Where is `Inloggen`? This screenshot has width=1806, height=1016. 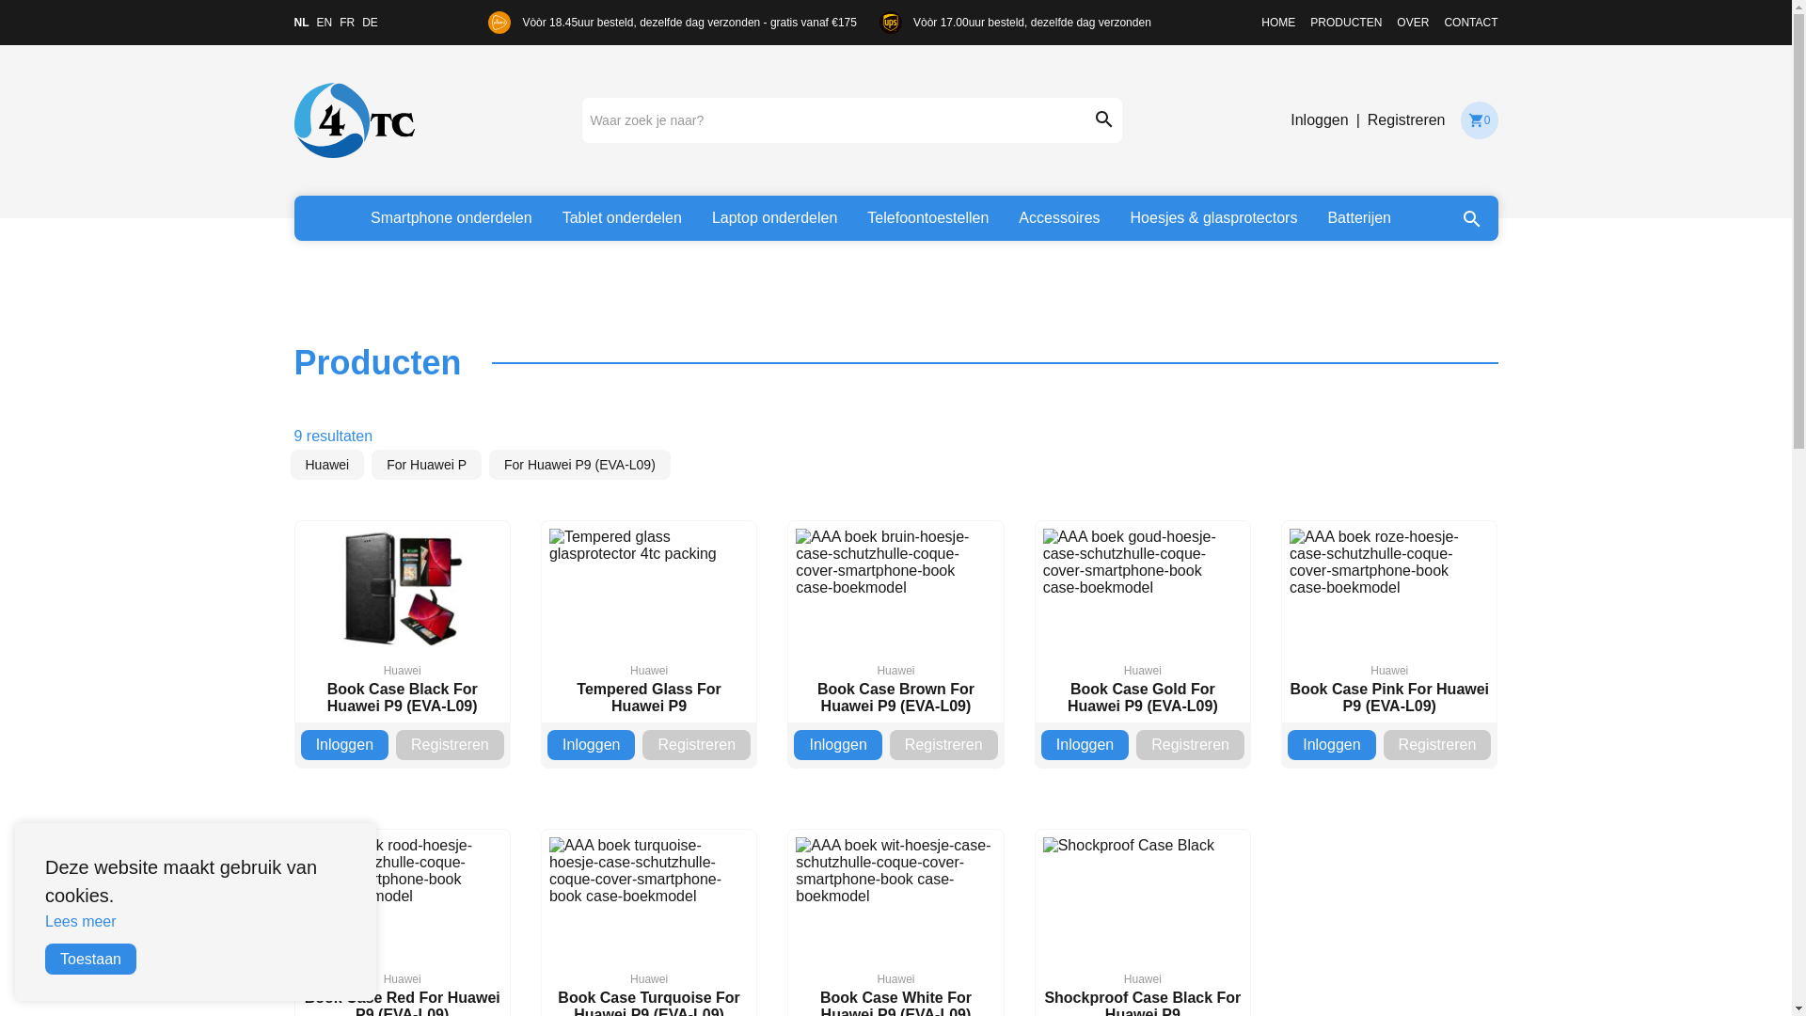
Inloggen is located at coordinates (1085, 745).